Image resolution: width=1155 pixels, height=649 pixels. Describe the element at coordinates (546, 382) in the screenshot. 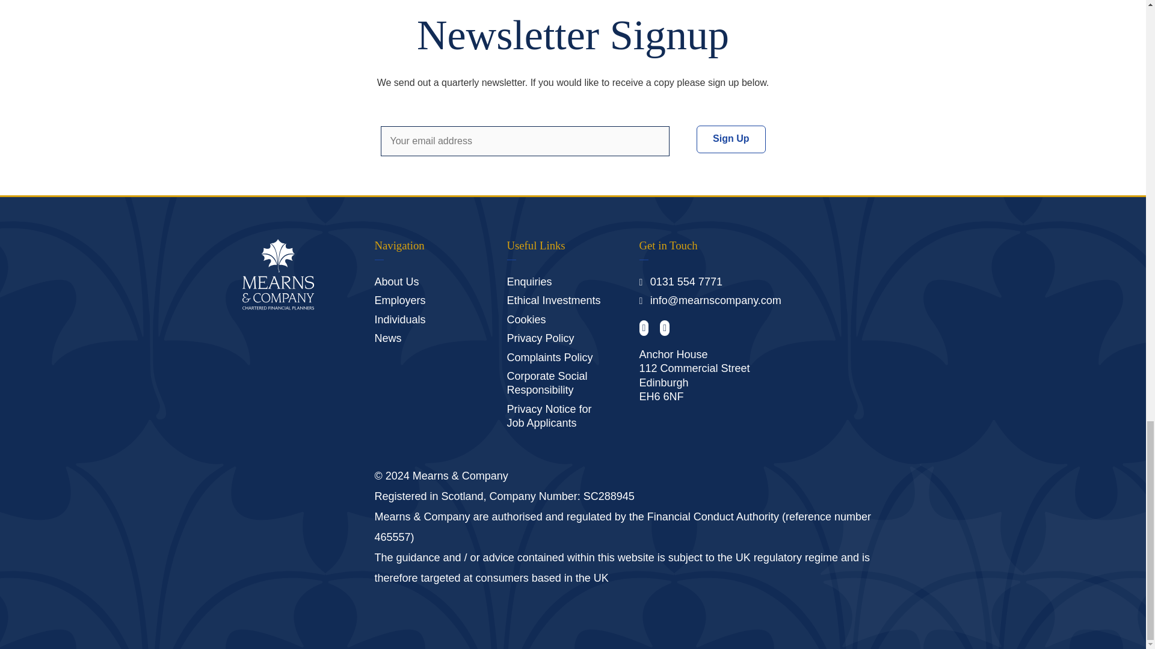

I see `Corporate Social Responsibility` at that location.